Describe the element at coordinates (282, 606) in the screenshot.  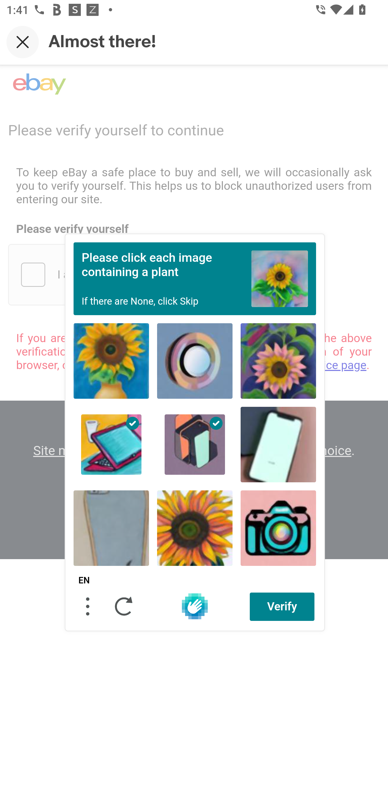
I see `Verify Answers` at that location.